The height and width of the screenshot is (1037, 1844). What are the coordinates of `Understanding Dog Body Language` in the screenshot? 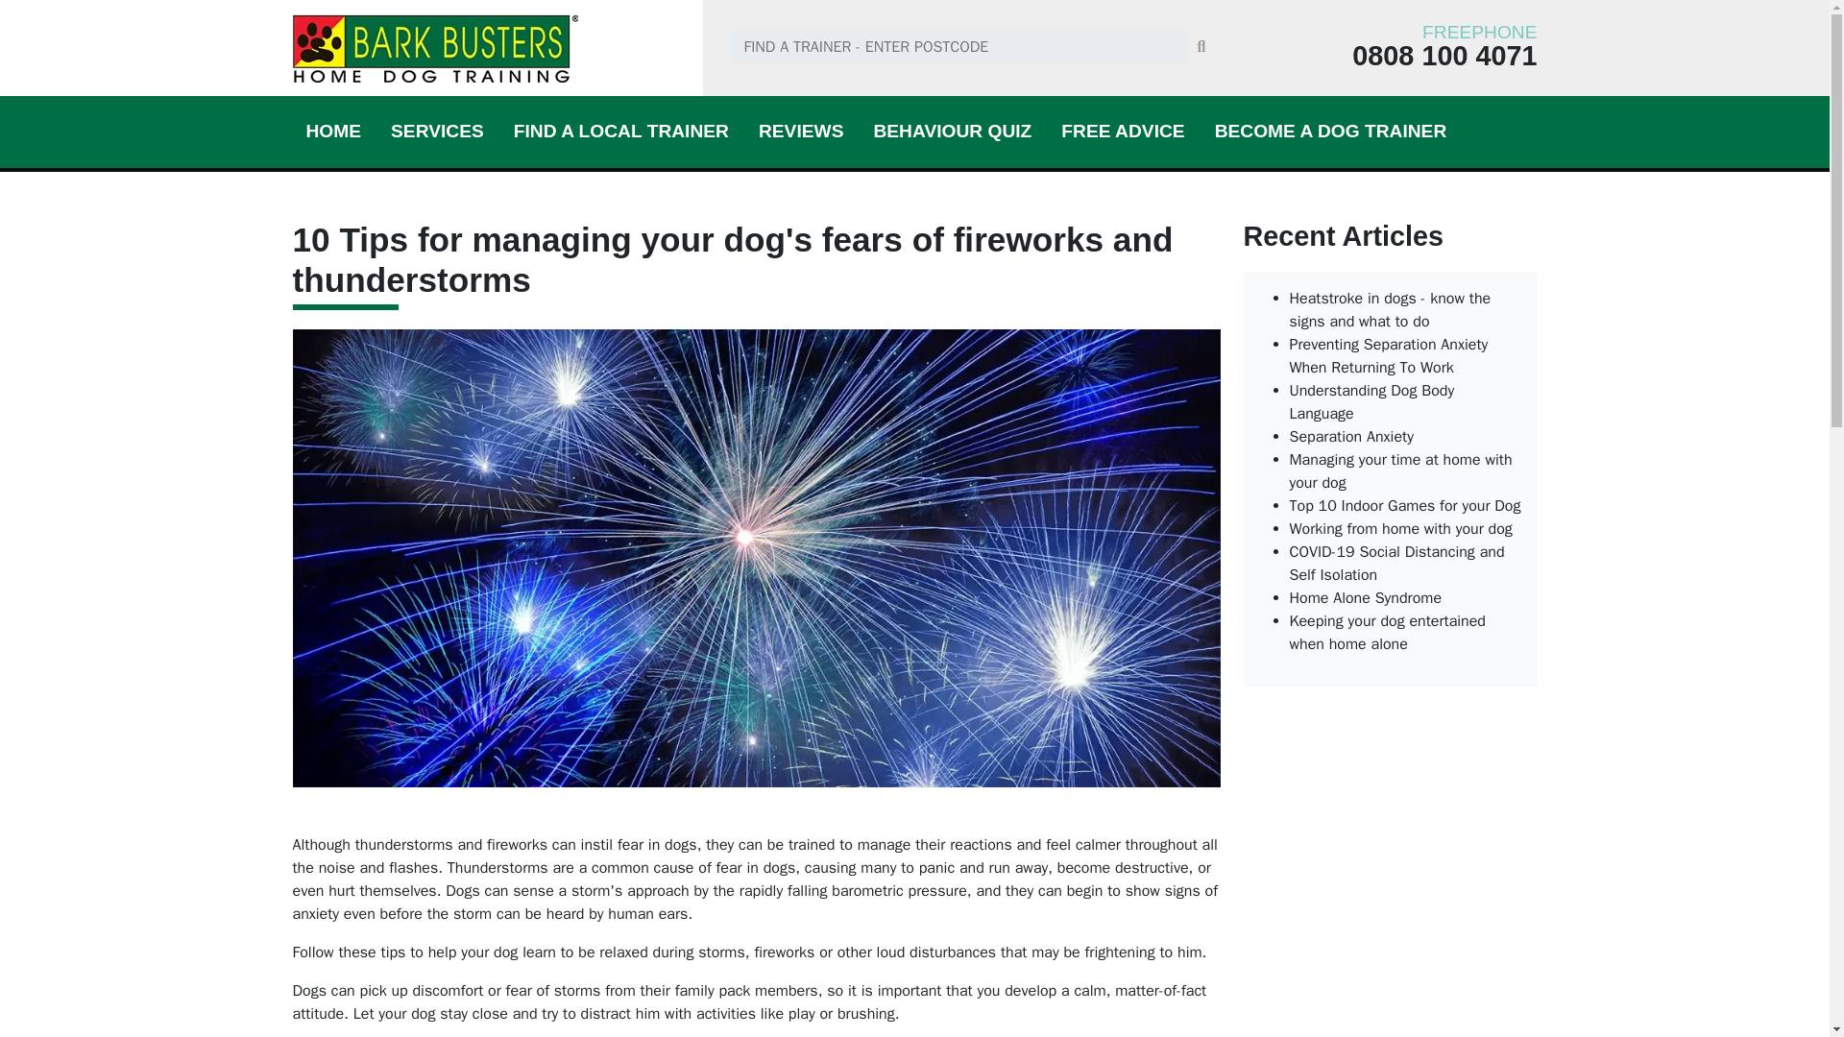 It's located at (1371, 401).